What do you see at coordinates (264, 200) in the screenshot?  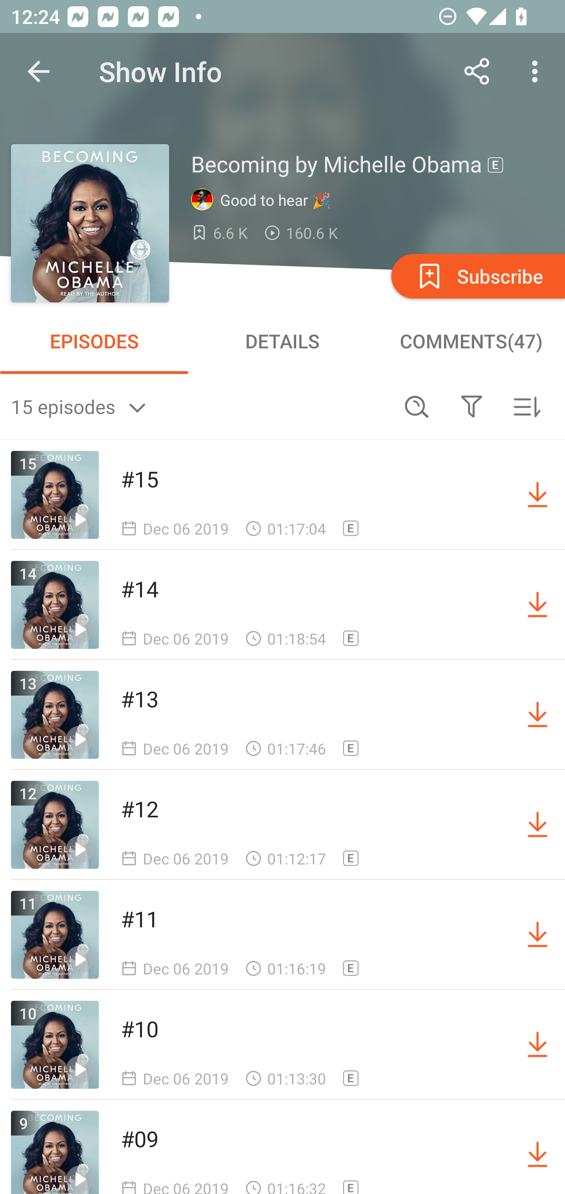 I see `Good to hear 🎉` at bounding box center [264, 200].